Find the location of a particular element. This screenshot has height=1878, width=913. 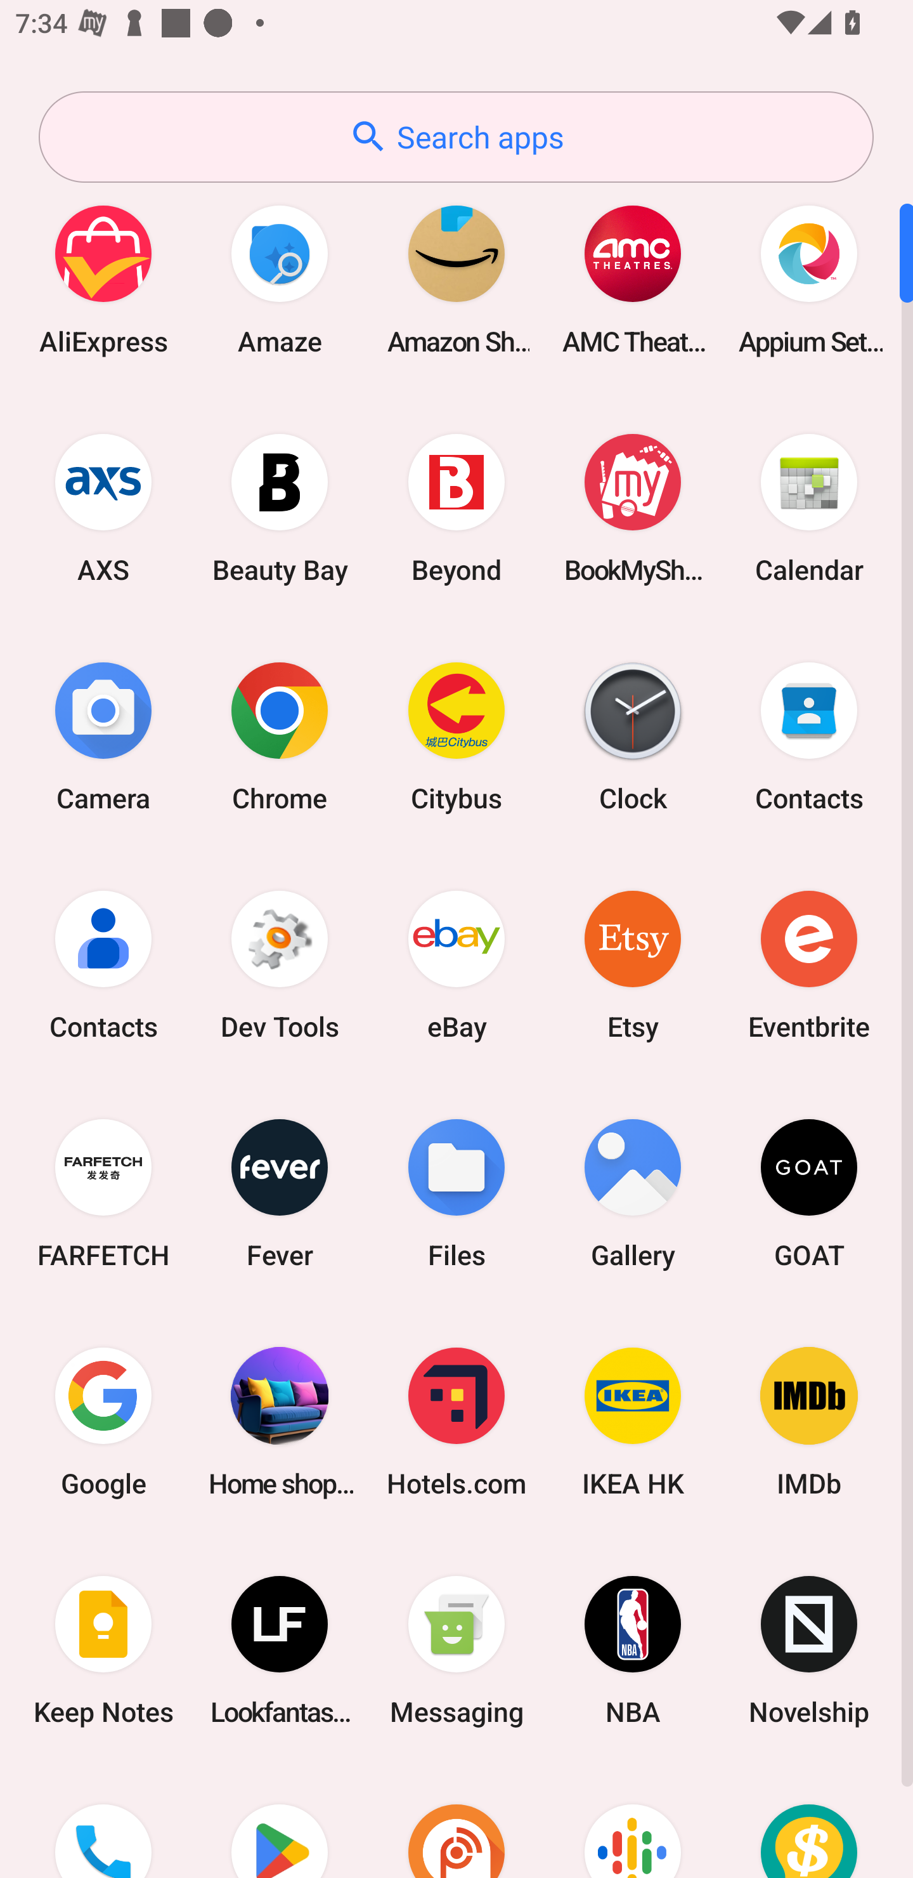

Novelship is located at coordinates (809, 1651).